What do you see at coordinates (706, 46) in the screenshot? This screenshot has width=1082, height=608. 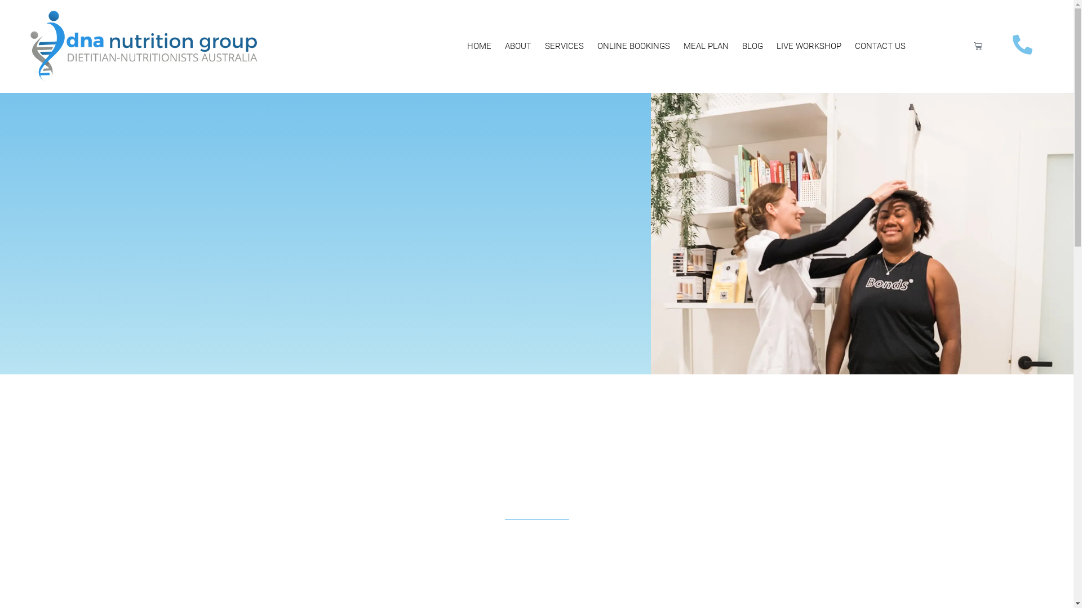 I see `MEAL PLAN` at bounding box center [706, 46].